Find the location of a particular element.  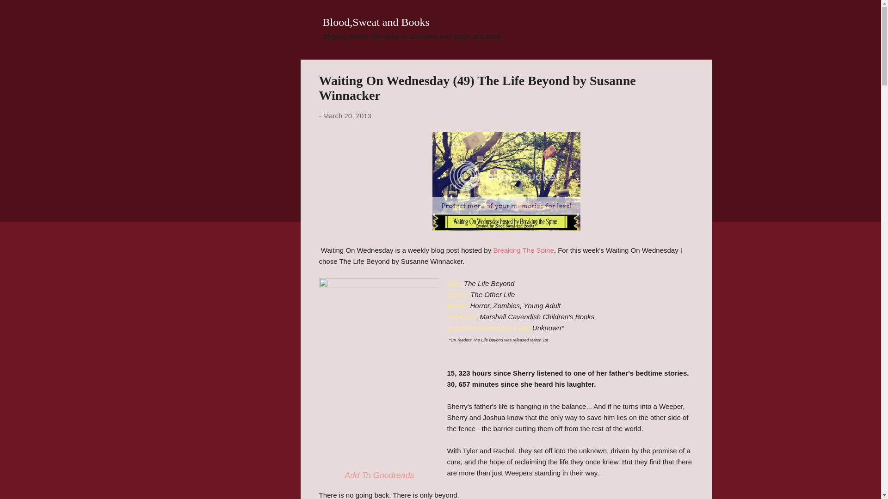

Blood,Sweat and Books is located at coordinates (376, 22).